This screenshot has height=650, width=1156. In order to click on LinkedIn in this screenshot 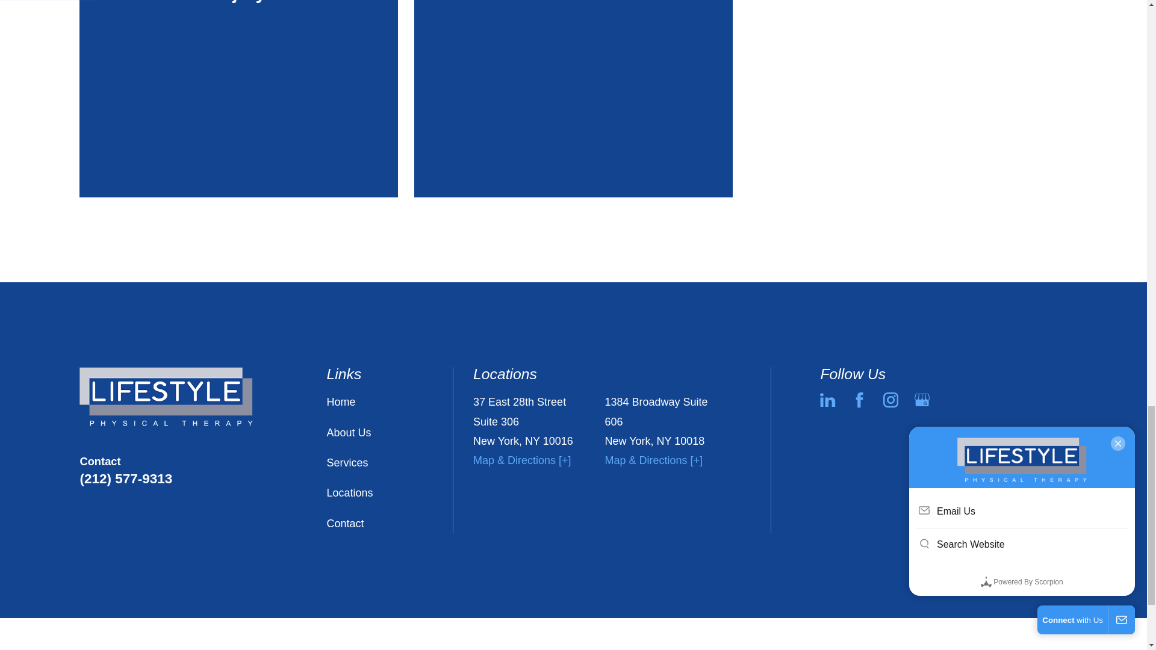, I will do `click(827, 400)`.